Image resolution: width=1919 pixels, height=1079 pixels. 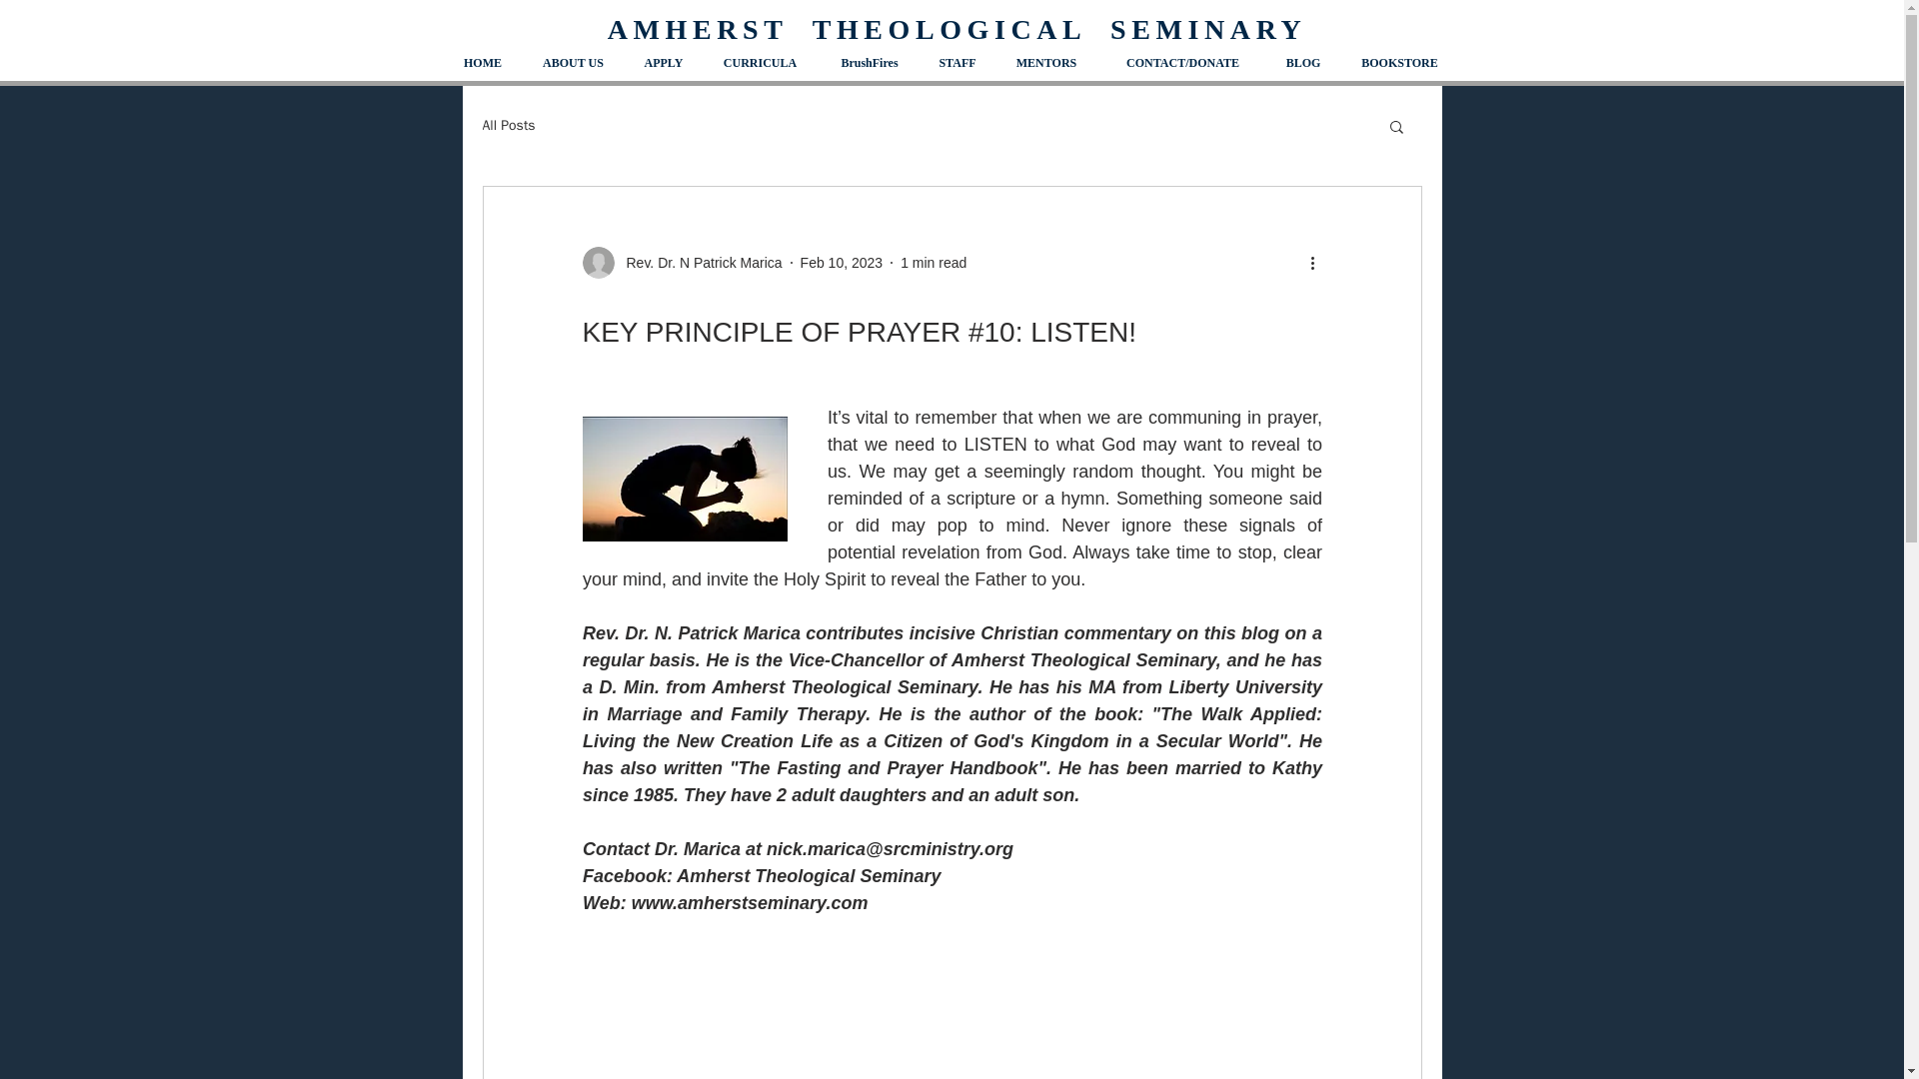 What do you see at coordinates (508, 126) in the screenshot?
I see `All Posts` at bounding box center [508, 126].